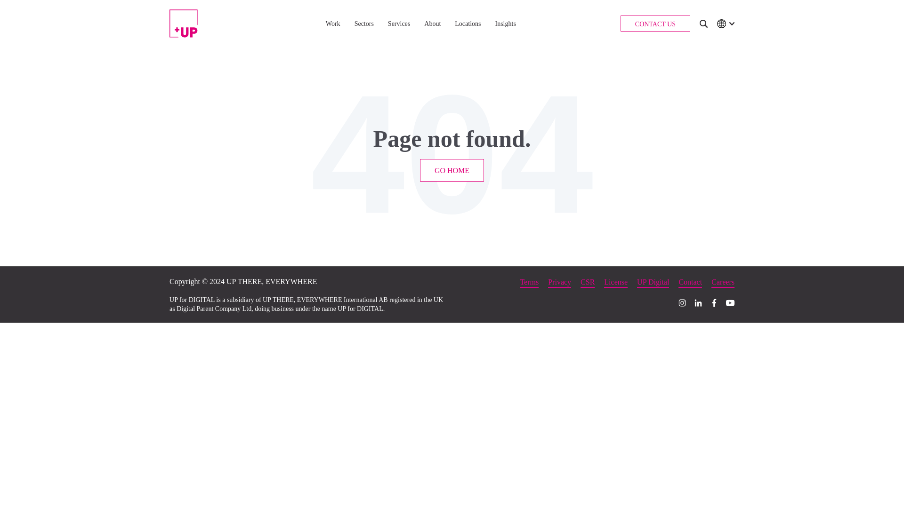  Describe the element at coordinates (703, 24) in the screenshot. I see `Search` at that location.